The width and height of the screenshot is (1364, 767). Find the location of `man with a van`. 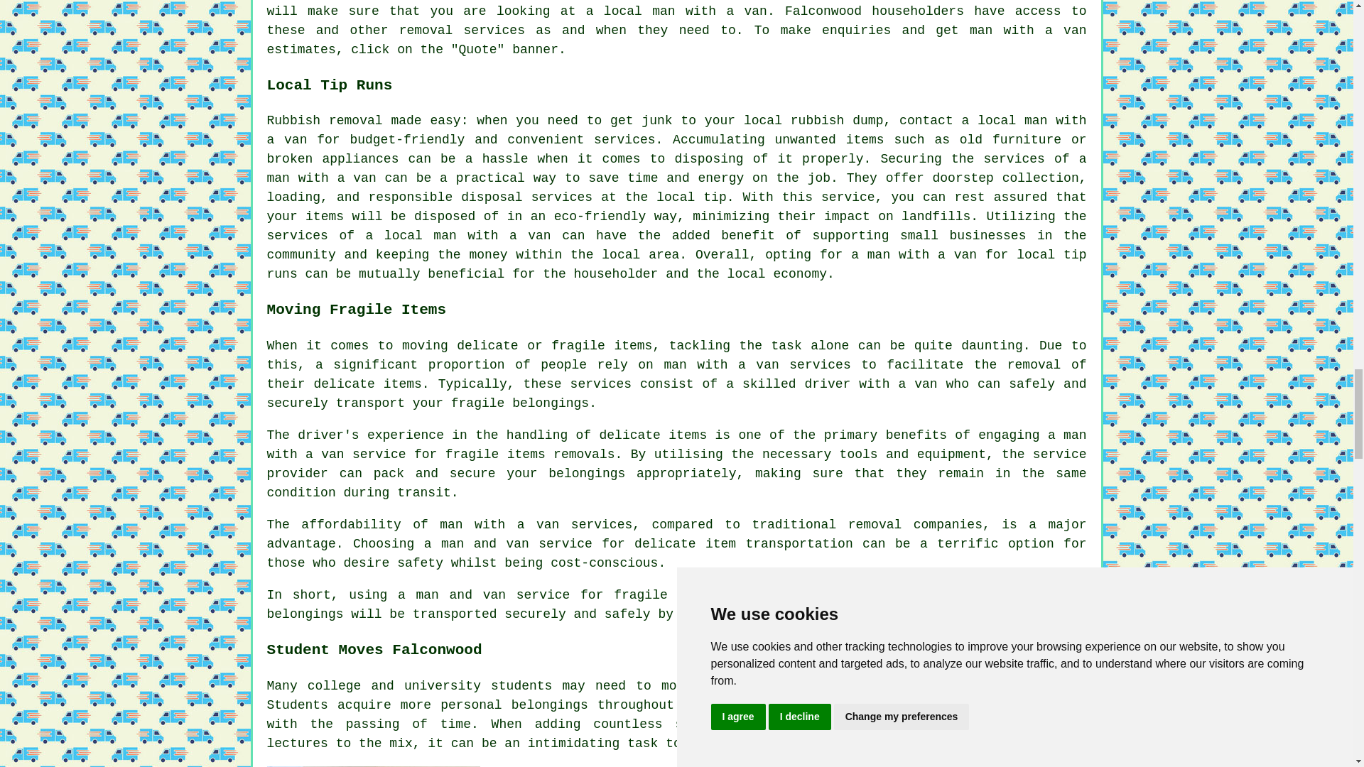

man with a van is located at coordinates (709, 11).